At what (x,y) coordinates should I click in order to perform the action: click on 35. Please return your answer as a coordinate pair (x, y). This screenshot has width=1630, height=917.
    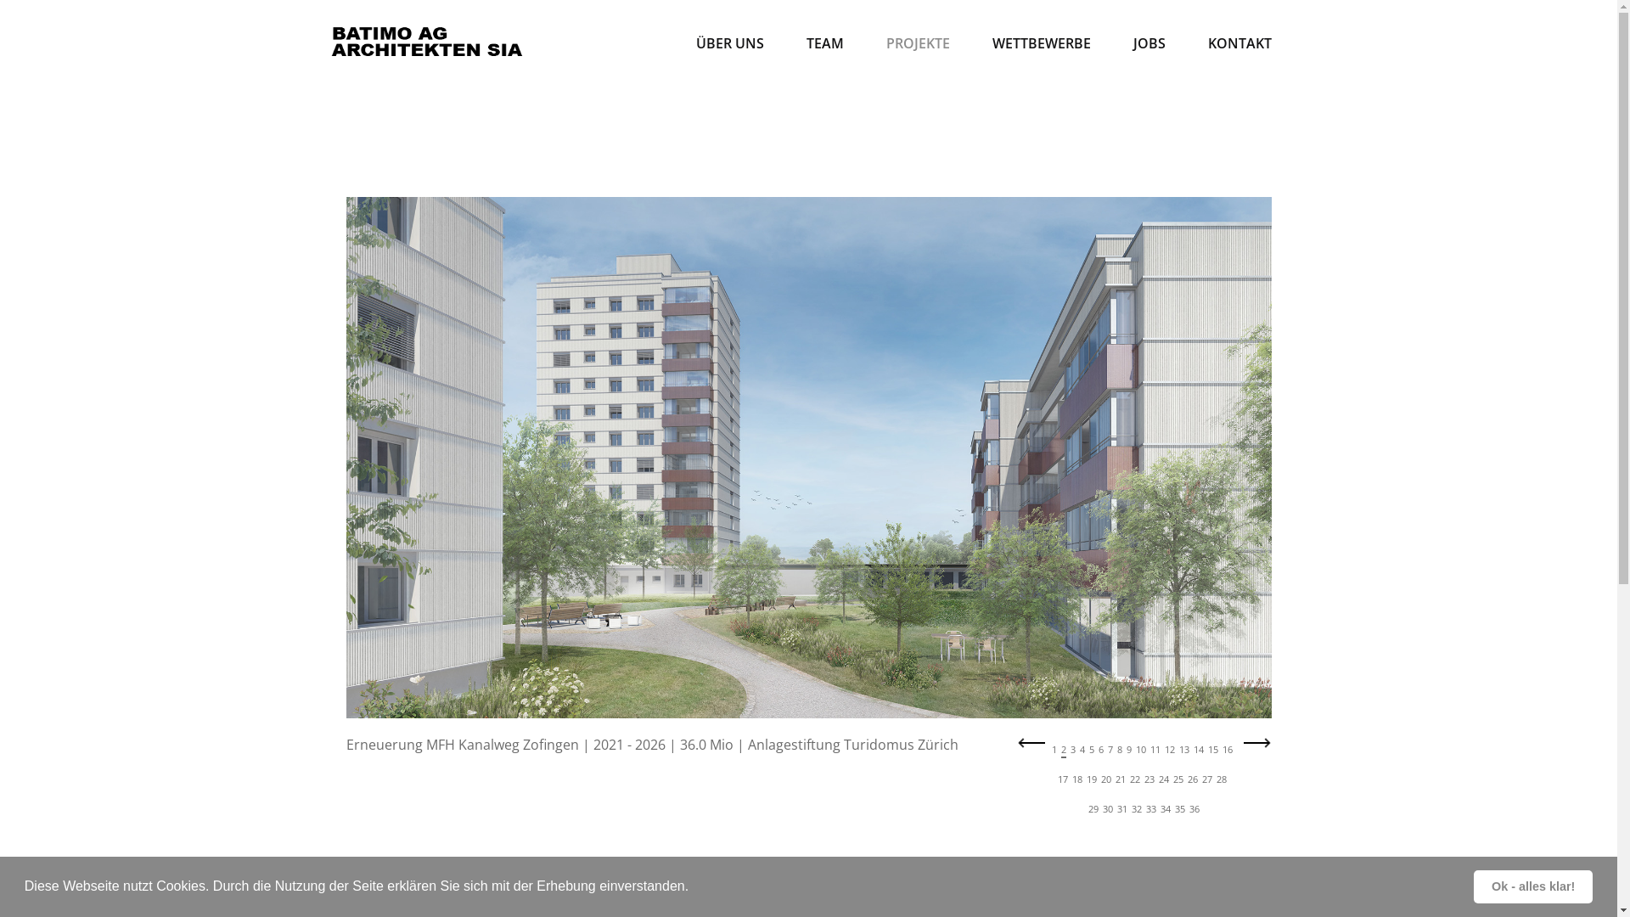
    Looking at the image, I should click on (1180, 810).